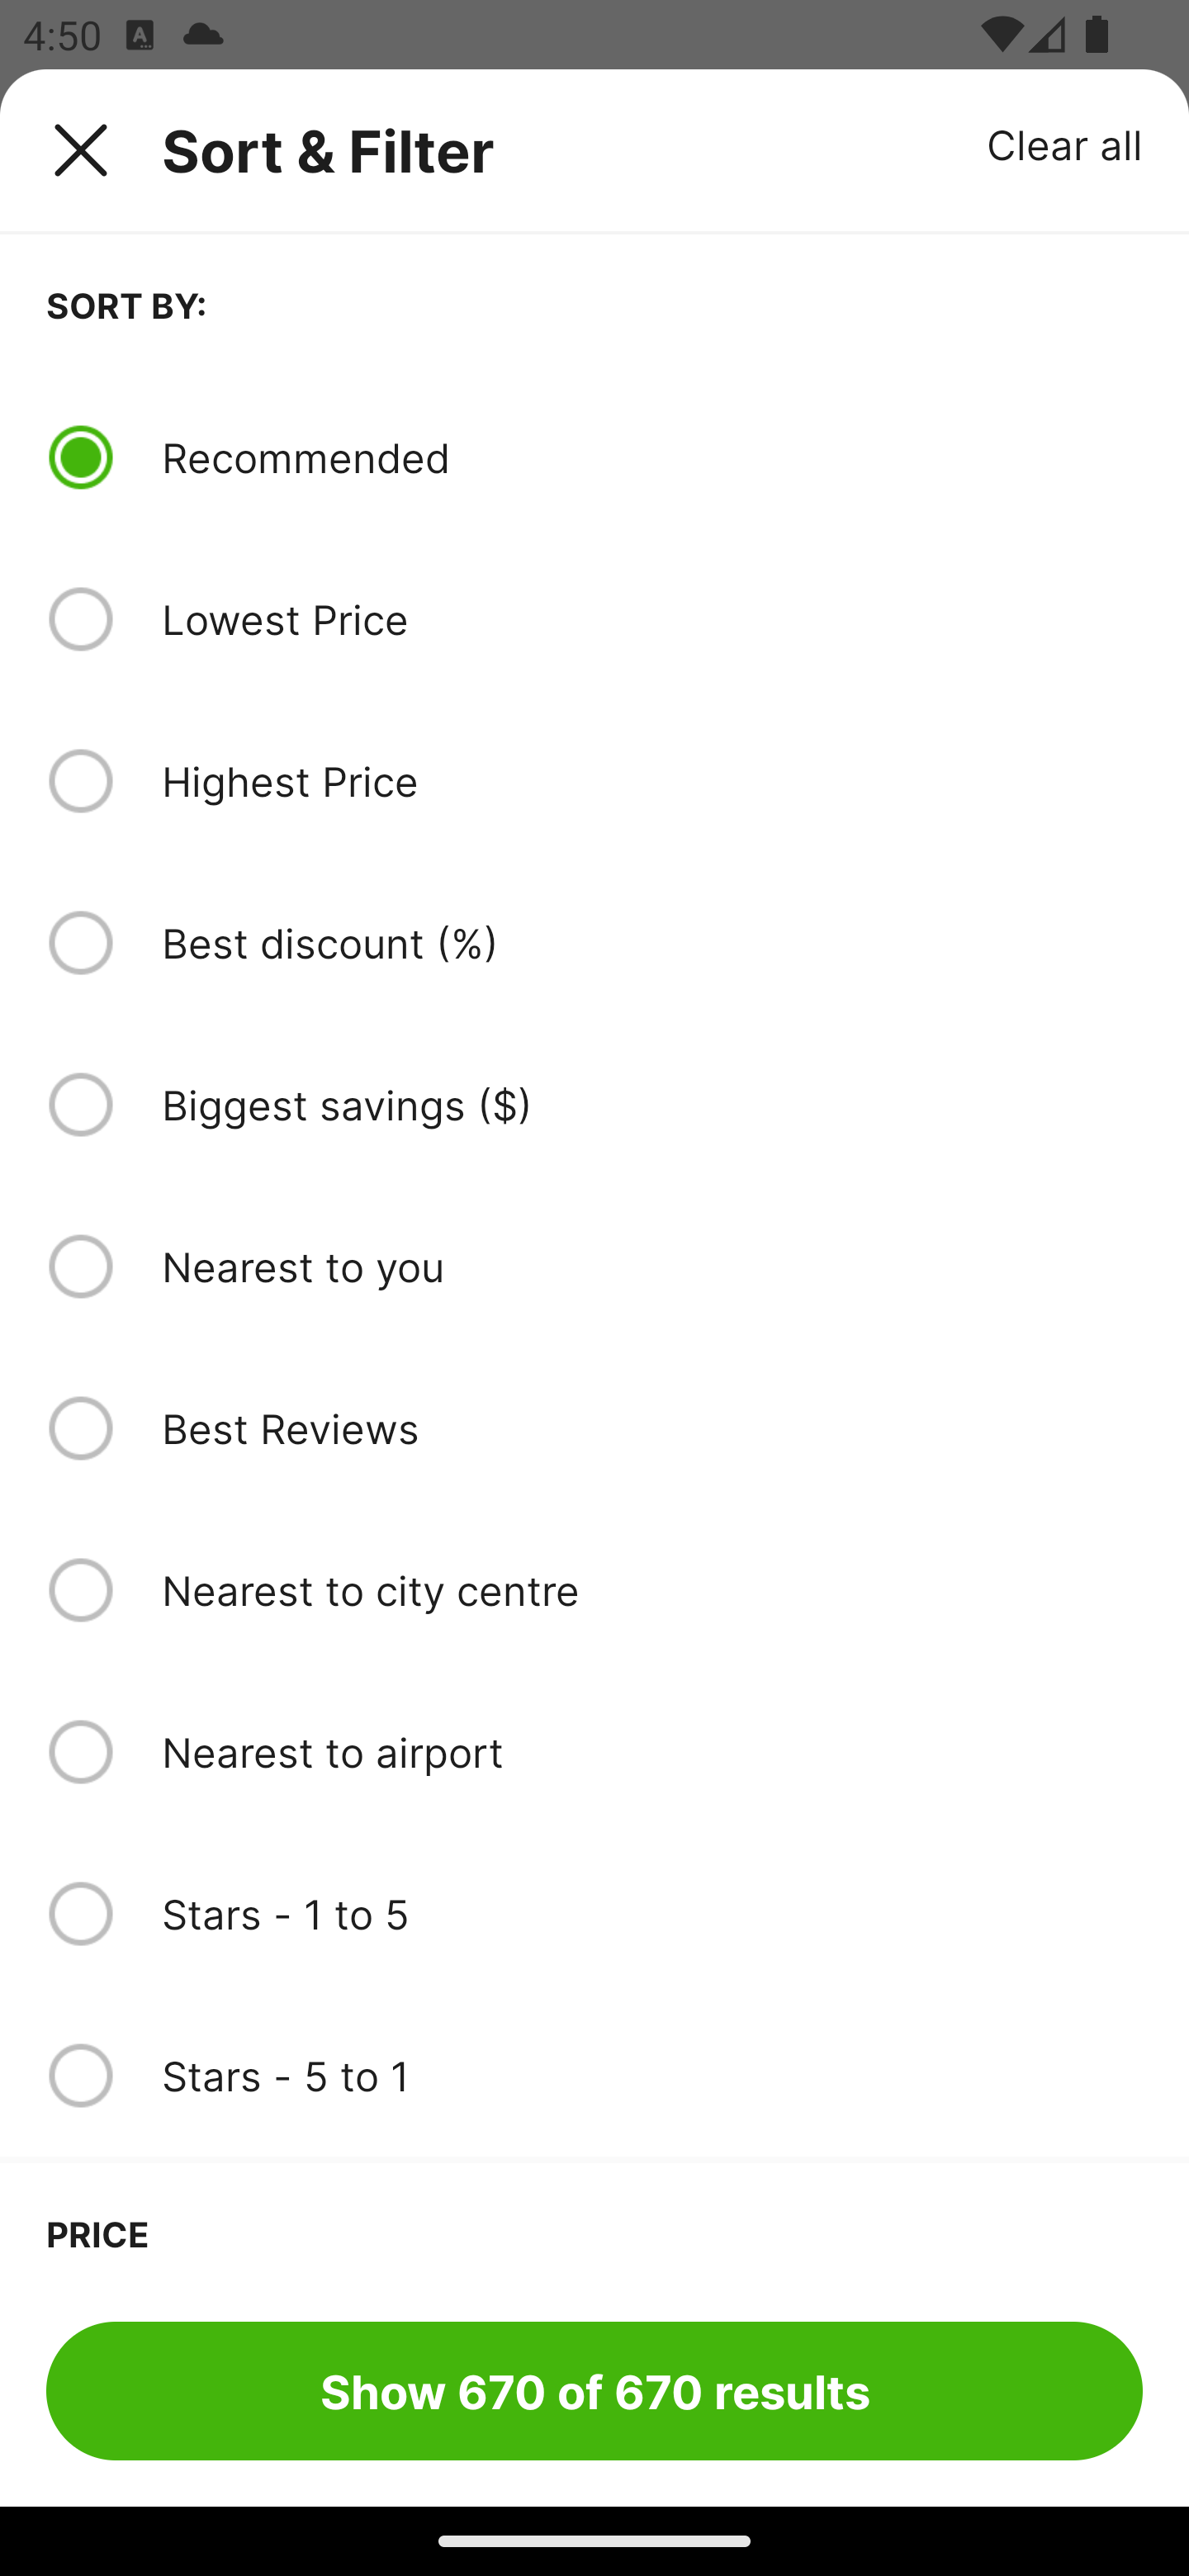  I want to click on Clear all, so click(1065, 144).